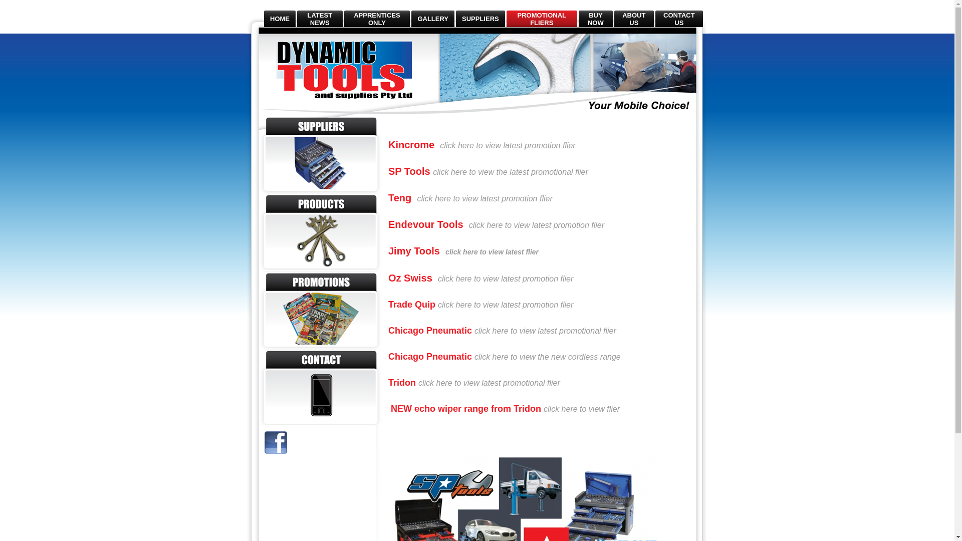  Describe the element at coordinates (596, 19) in the screenshot. I see `BUY NOW` at that location.